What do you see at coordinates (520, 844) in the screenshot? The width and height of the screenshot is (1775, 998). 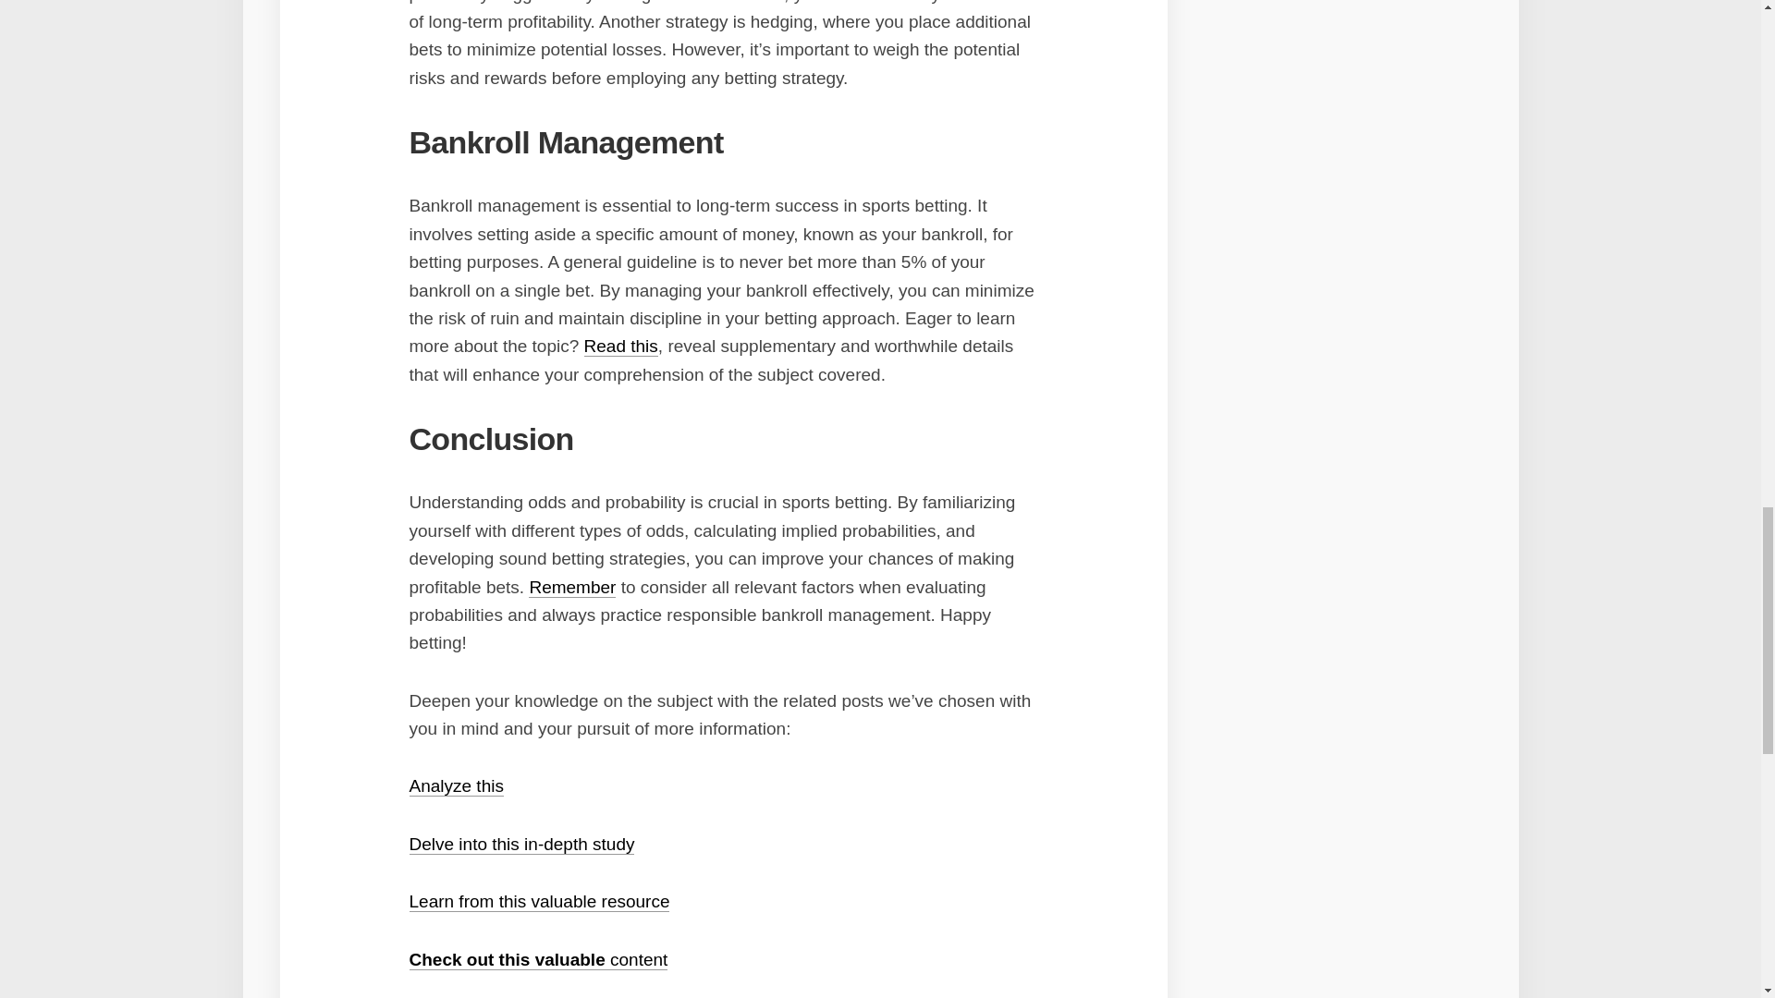 I see `Delve into this in-depth study` at bounding box center [520, 844].